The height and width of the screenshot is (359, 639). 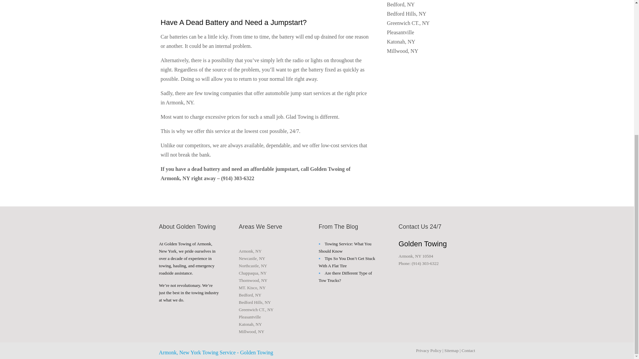 What do you see at coordinates (451, 350) in the screenshot?
I see `Sitemap` at bounding box center [451, 350].